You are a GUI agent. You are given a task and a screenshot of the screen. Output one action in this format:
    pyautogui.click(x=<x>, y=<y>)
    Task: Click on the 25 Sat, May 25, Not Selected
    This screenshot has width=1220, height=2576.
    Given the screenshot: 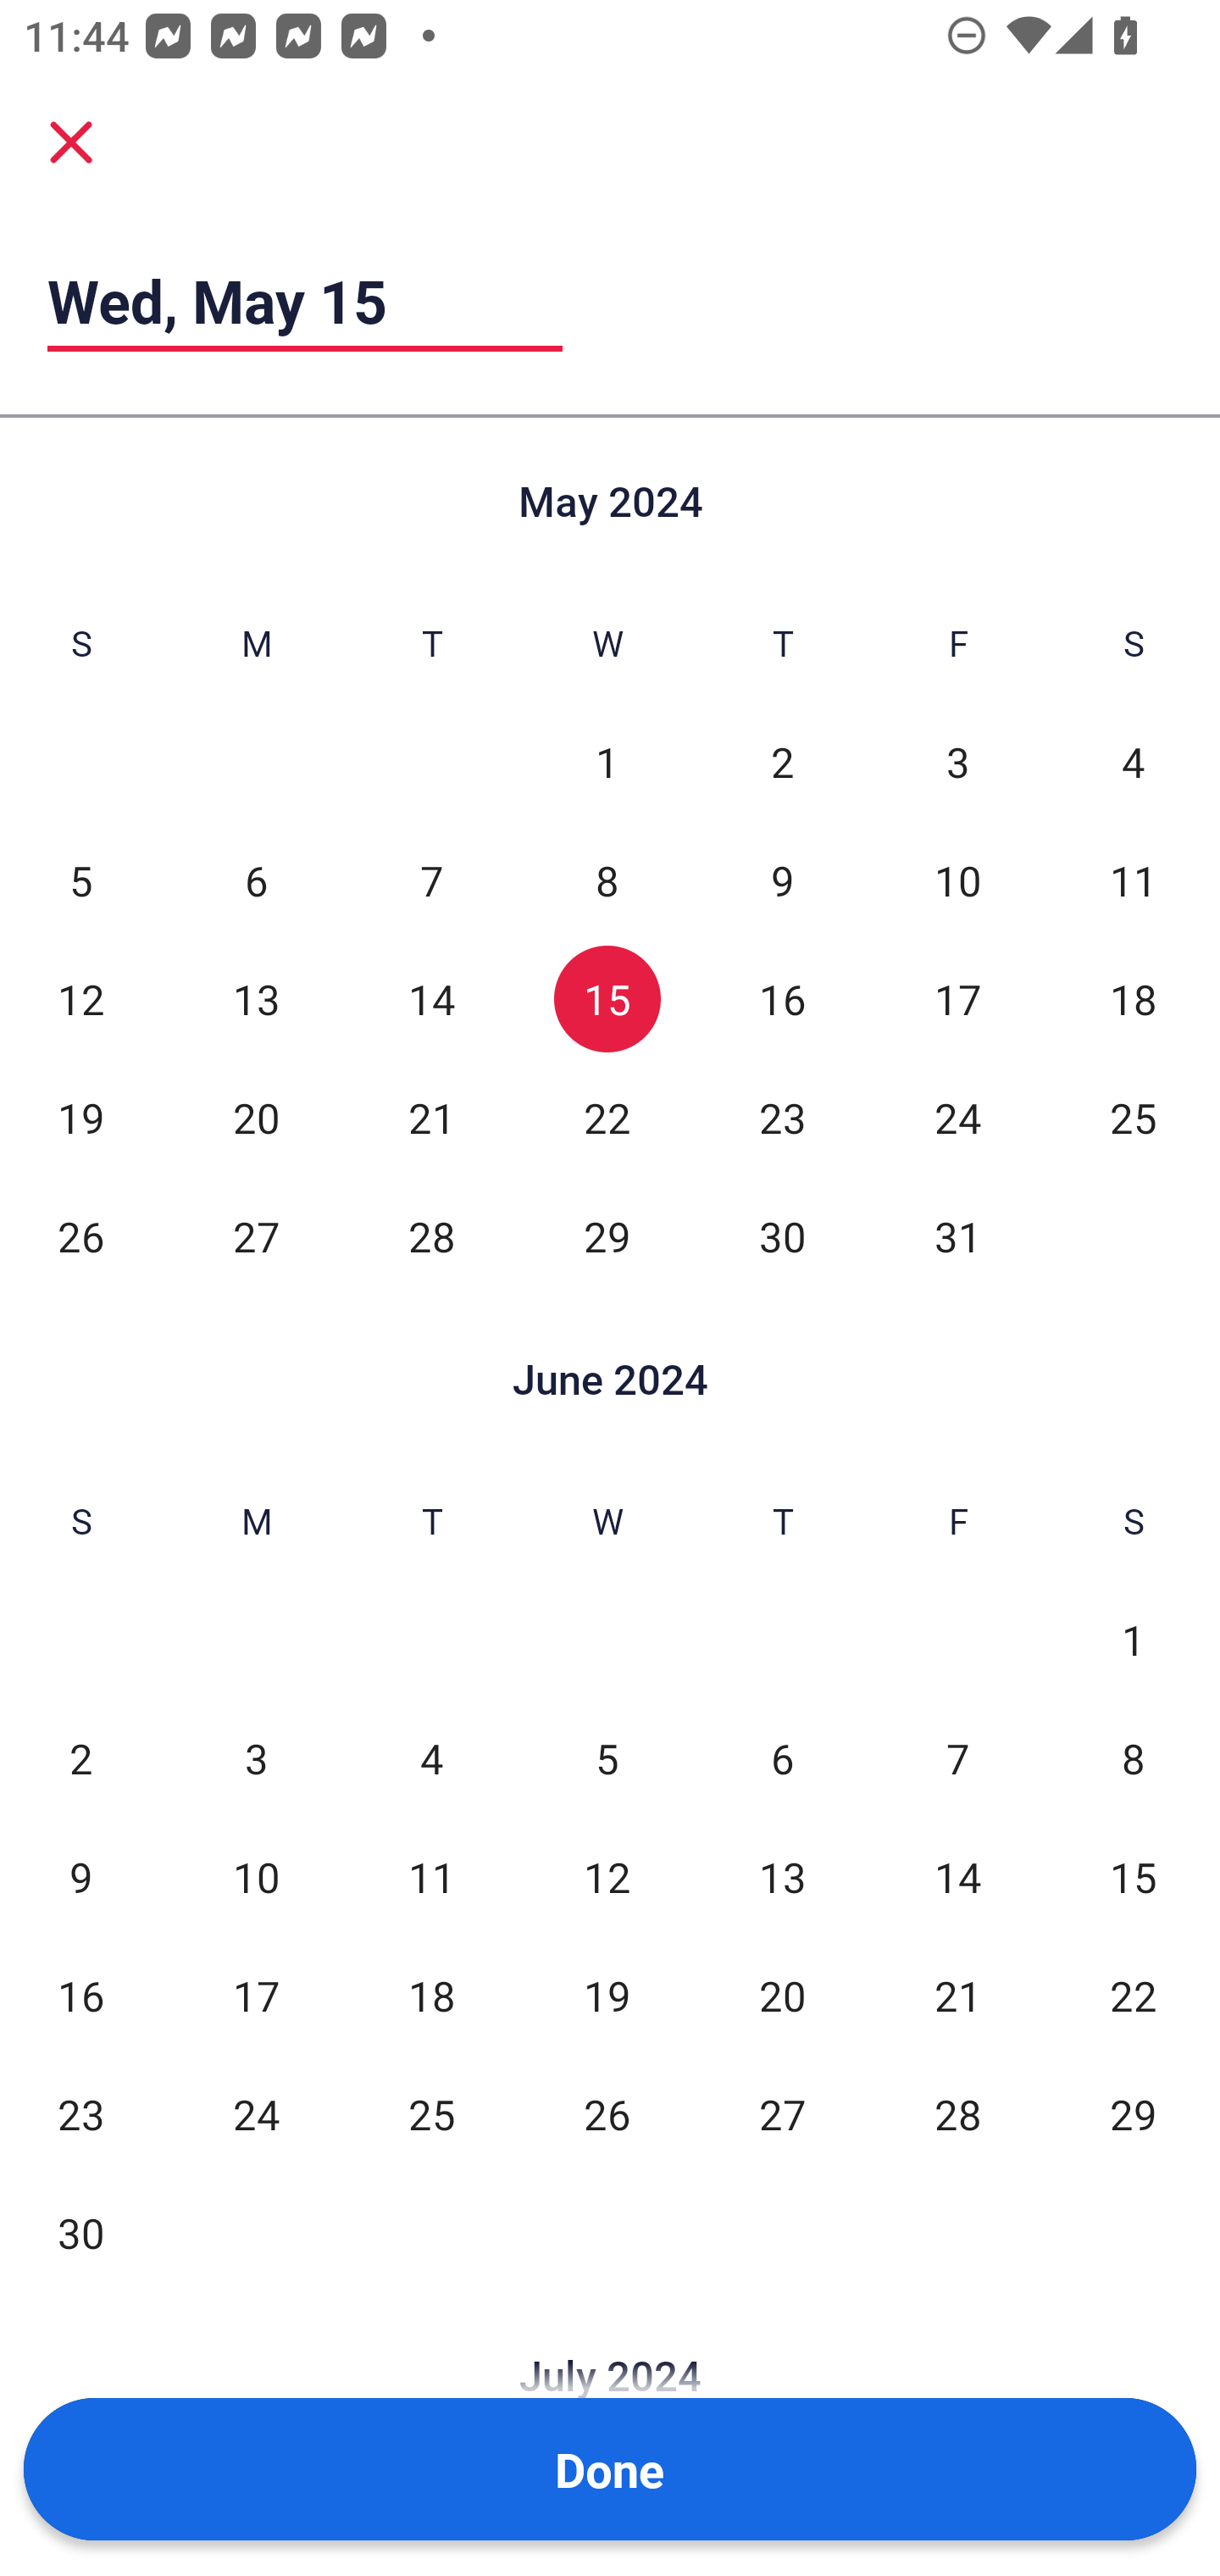 What is the action you would take?
    pyautogui.click(x=1134, y=1118)
    